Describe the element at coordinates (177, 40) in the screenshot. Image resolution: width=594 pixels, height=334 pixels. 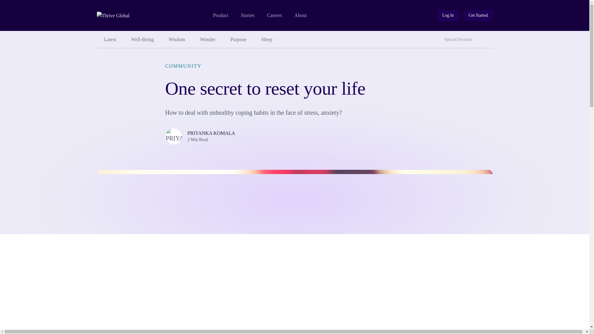
I see `Wisdom` at that location.